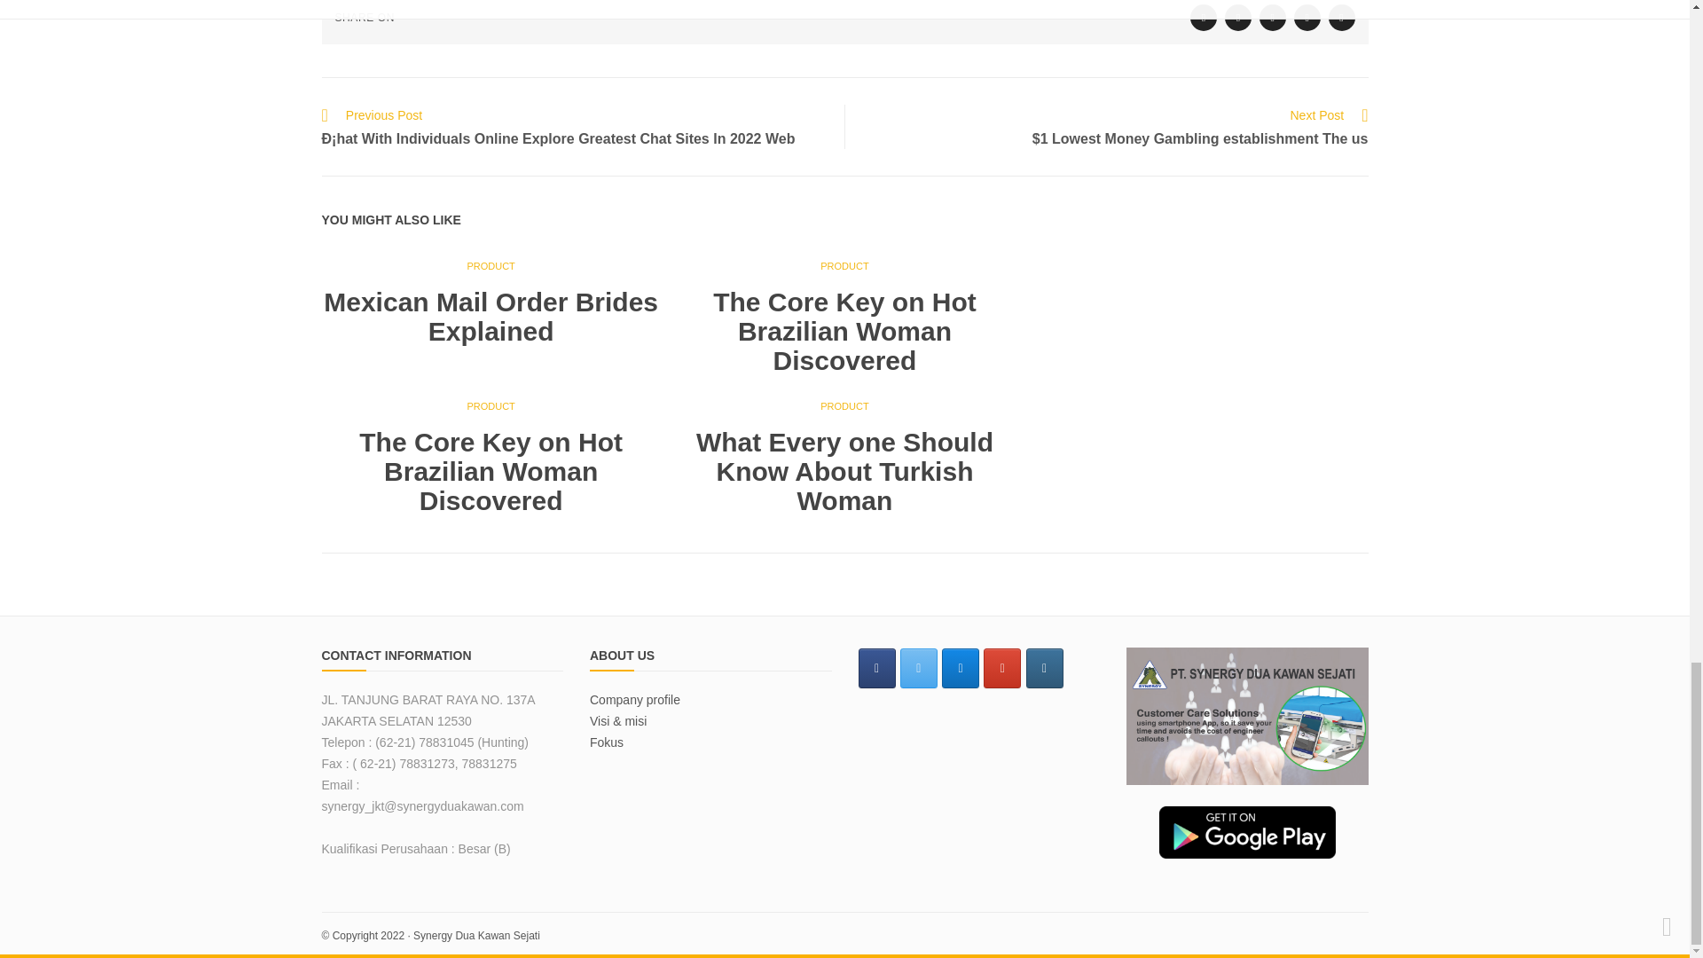 The width and height of the screenshot is (1703, 958). What do you see at coordinates (1204, 18) in the screenshot?
I see `Twitter` at bounding box center [1204, 18].